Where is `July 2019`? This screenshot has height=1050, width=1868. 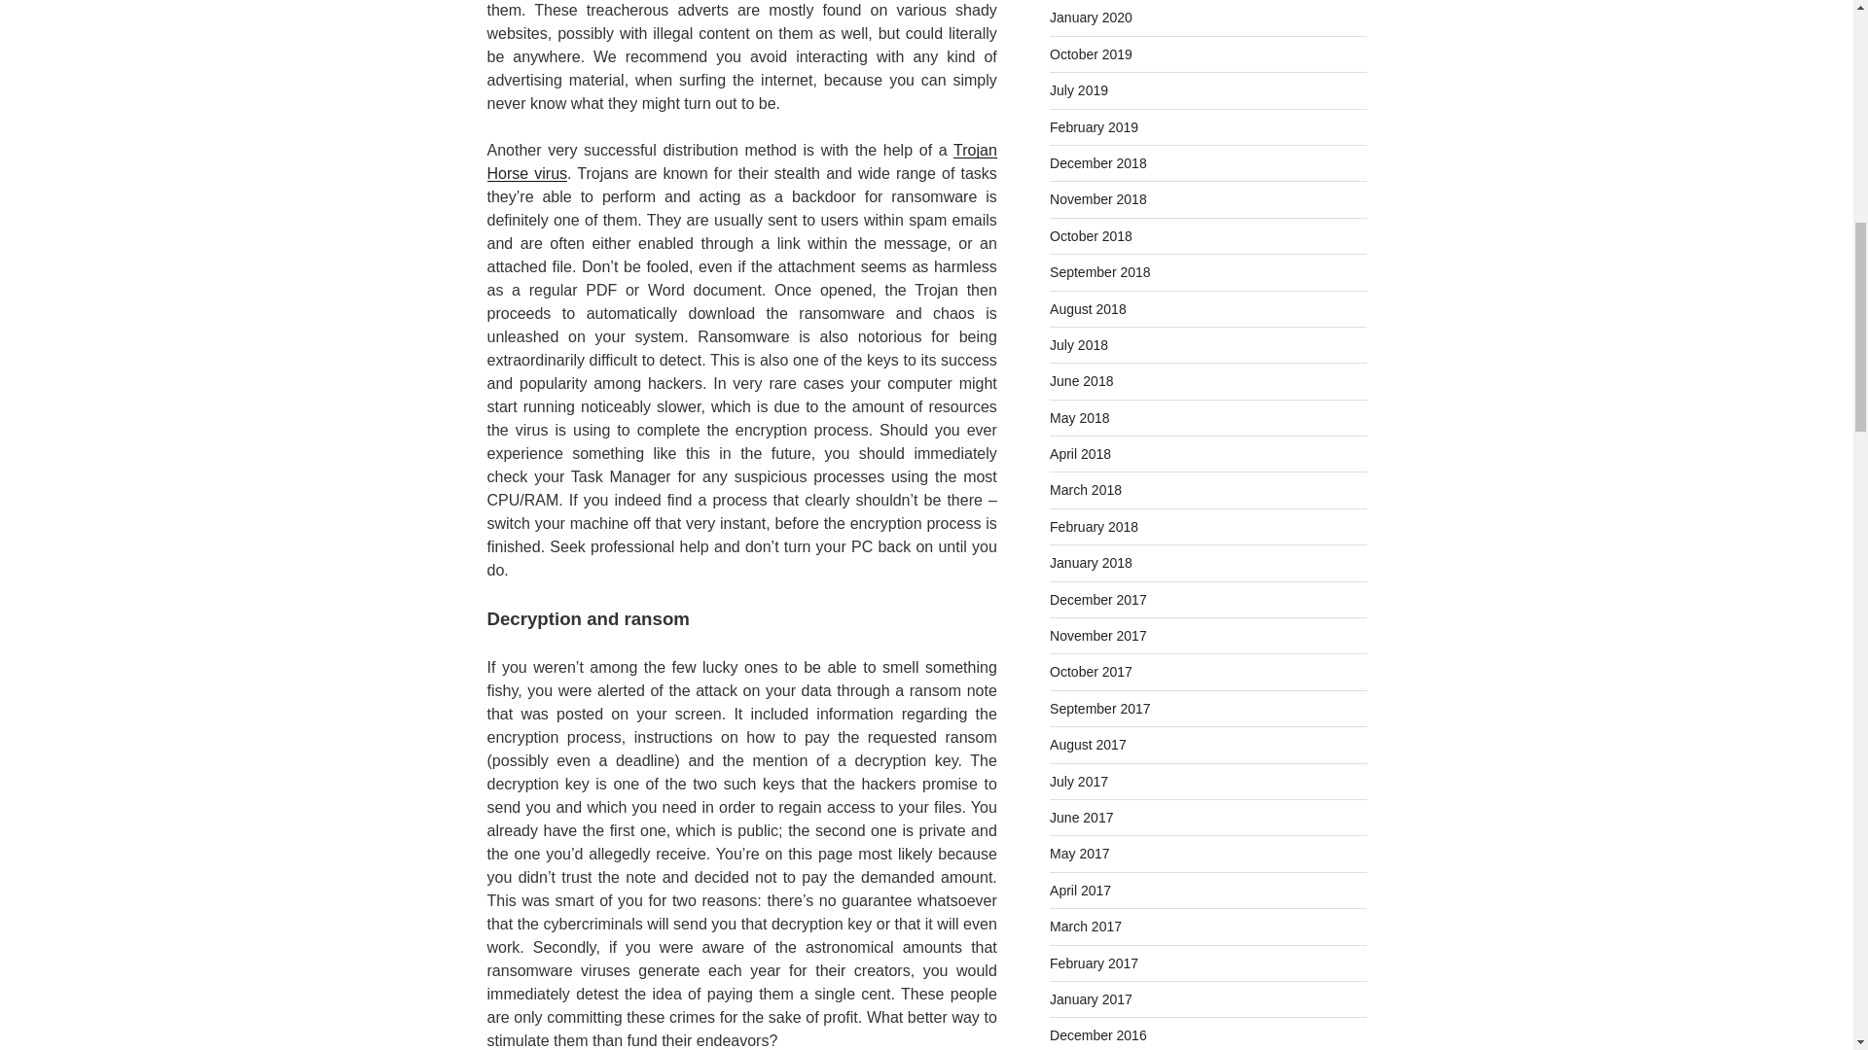
July 2019 is located at coordinates (1078, 90).